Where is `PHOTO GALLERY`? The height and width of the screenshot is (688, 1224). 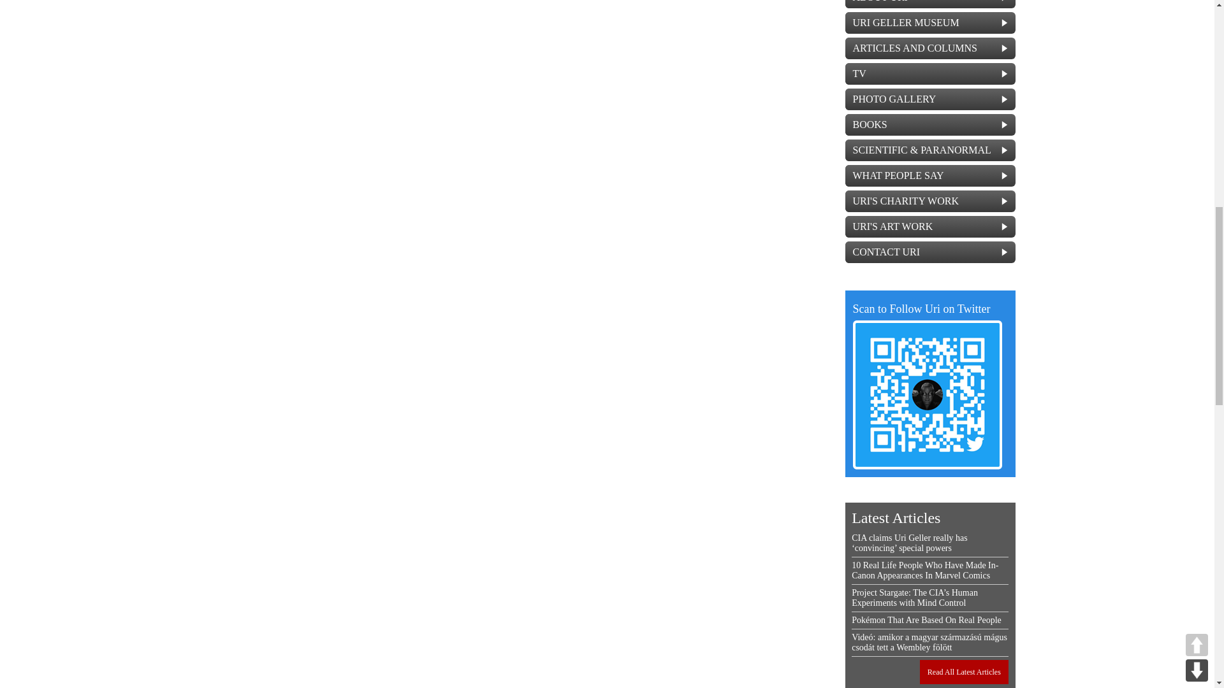 PHOTO GALLERY is located at coordinates (931, 99).